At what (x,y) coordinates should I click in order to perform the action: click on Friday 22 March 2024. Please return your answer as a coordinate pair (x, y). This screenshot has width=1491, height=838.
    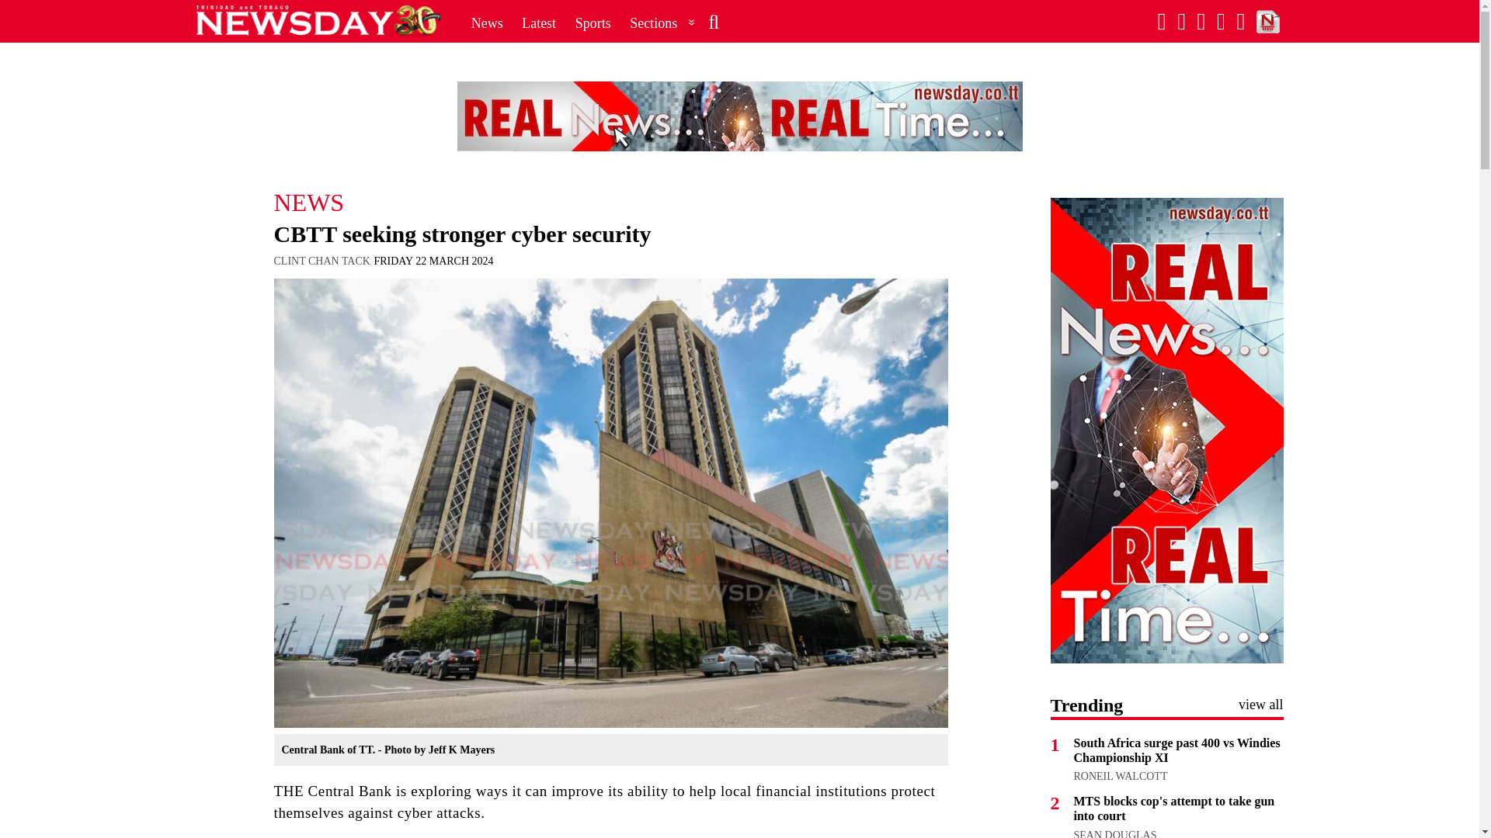
    Looking at the image, I should click on (433, 261).